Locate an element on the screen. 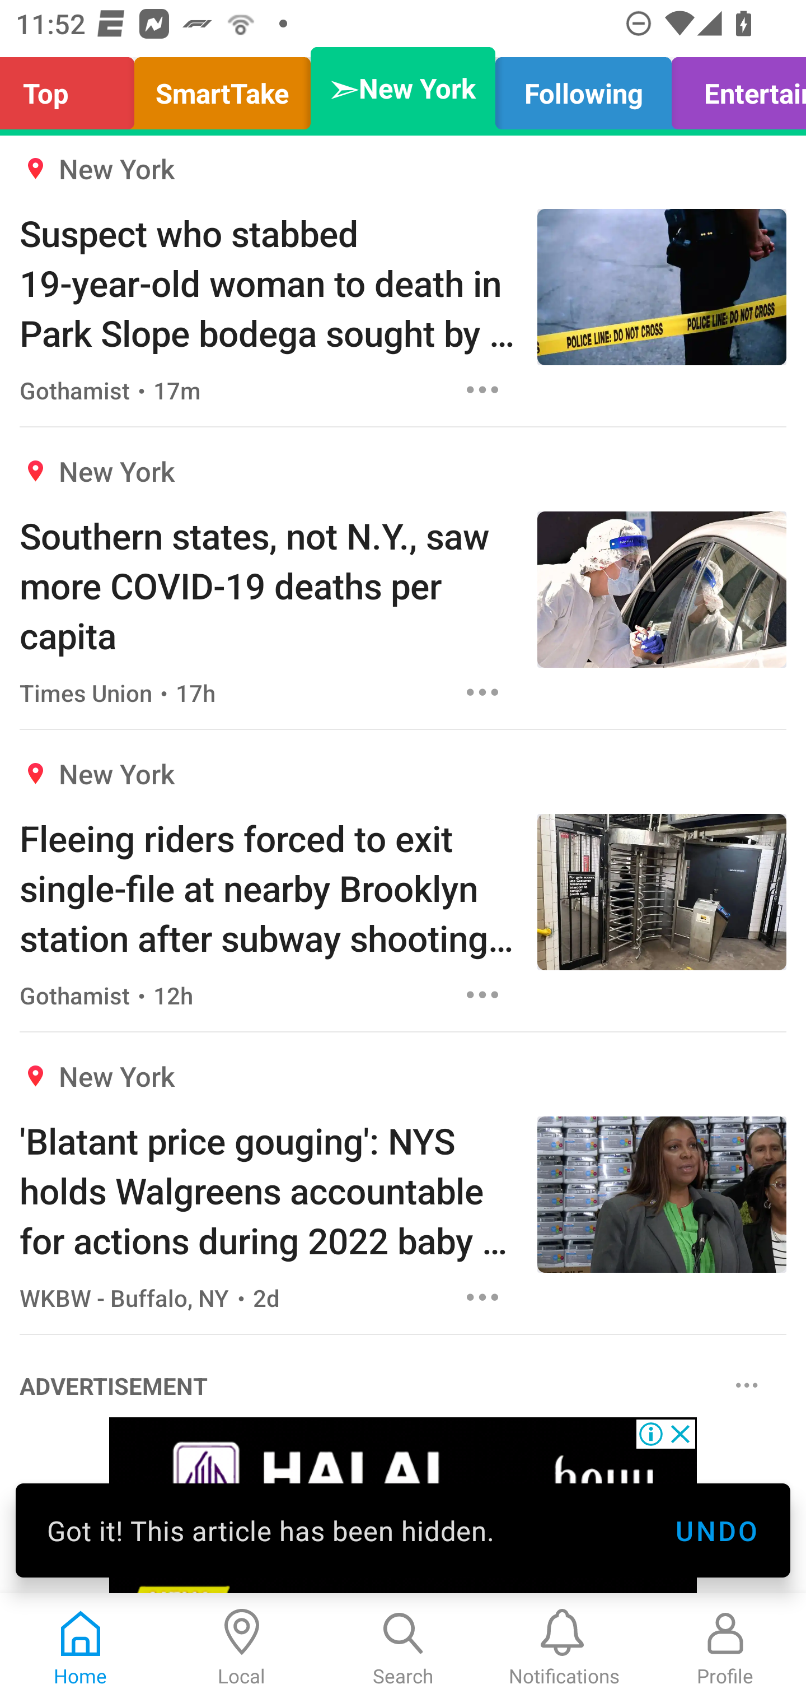 This screenshot has width=806, height=1703. Options is located at coordinates (482, 994).